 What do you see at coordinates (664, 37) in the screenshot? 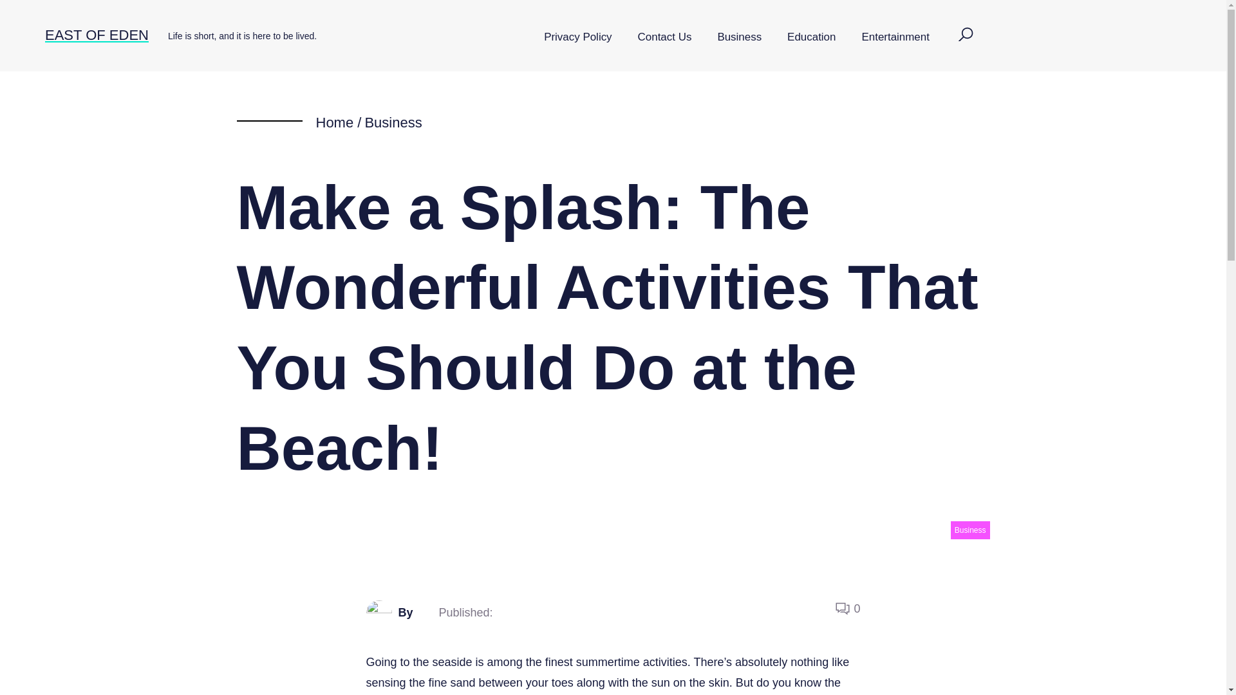
I see `Contact Us` at bounding box center [664, 37].